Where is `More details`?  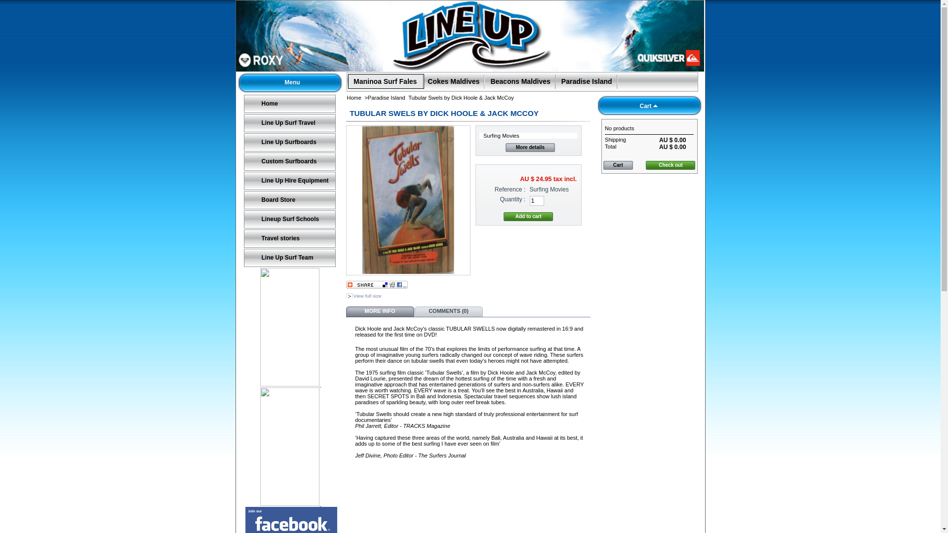 More details is located at coordinates (530, 148).